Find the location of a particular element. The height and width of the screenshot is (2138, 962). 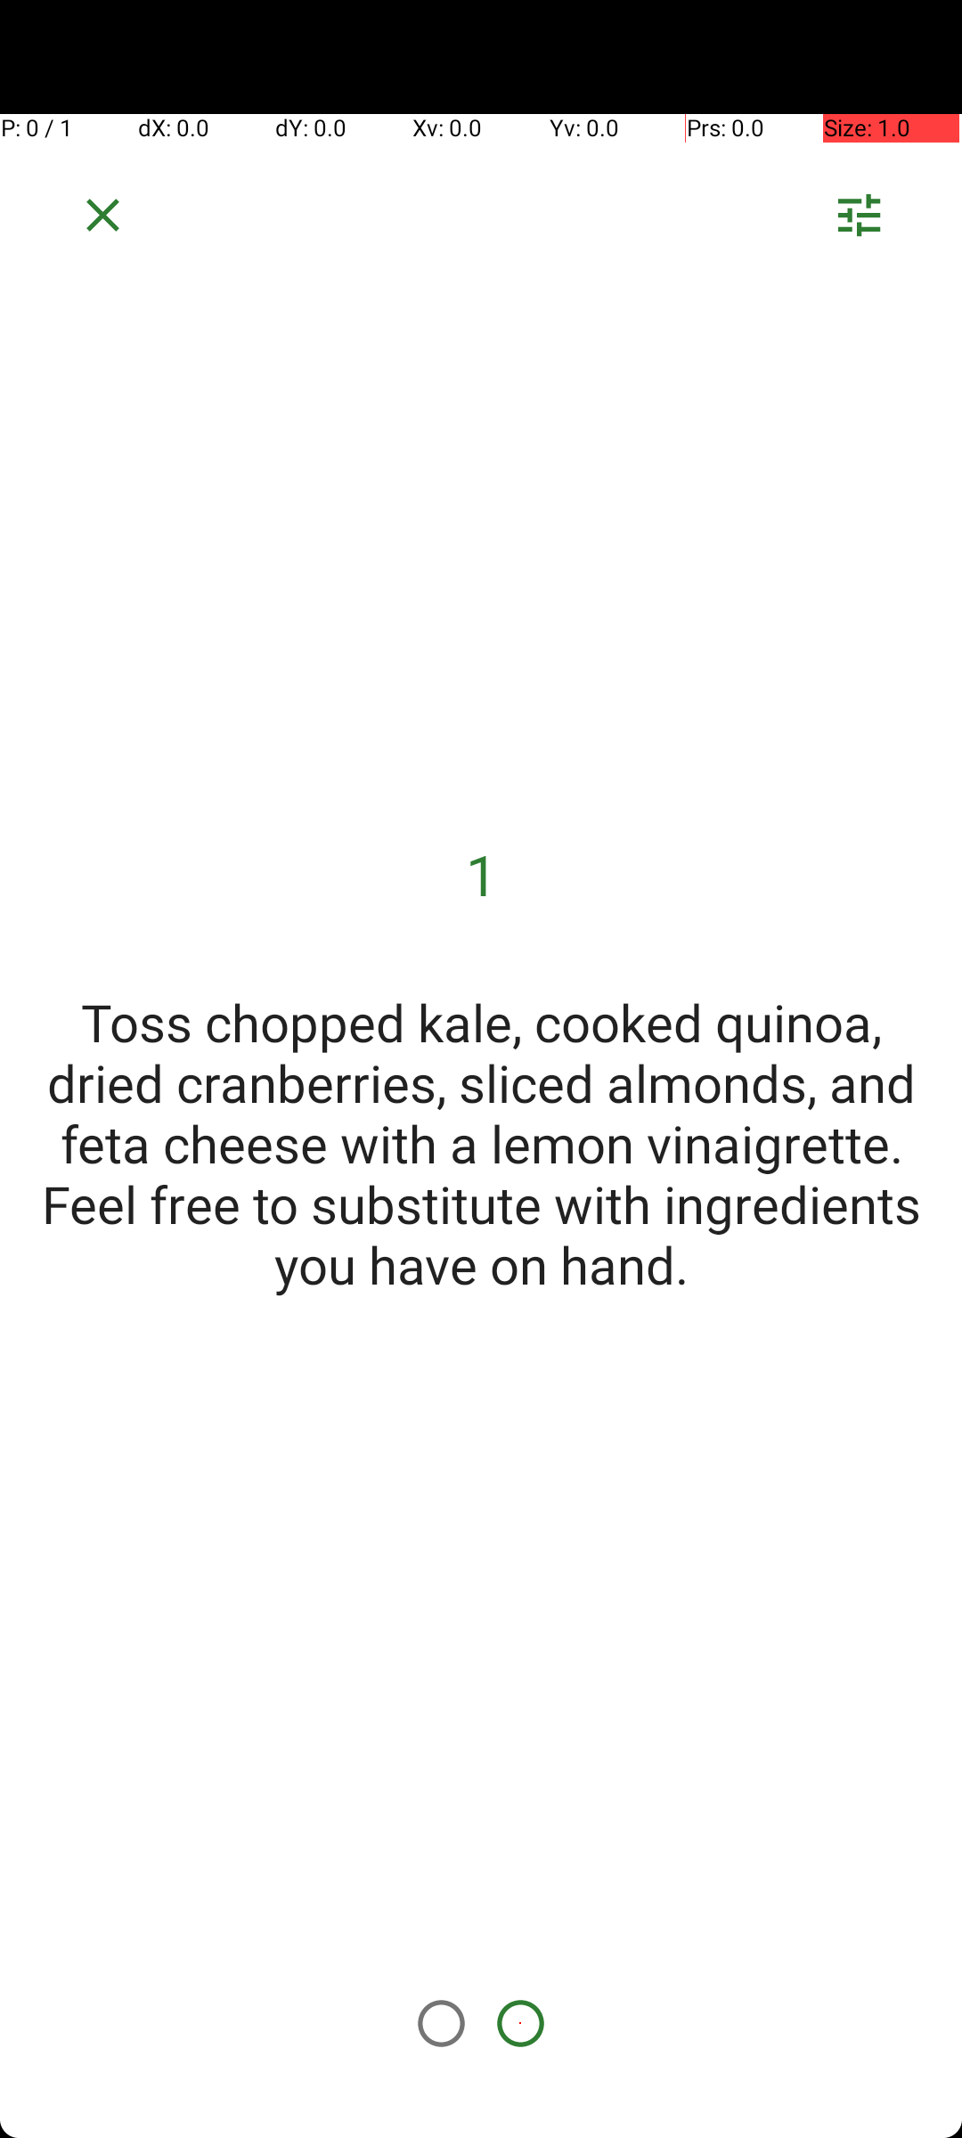

Toss chopped kale, cooked quinoa, dried cranberries, sliced almonds, and feta cheese with a lemon vinaigrette. Feel free to substitute with ingredients you have on hand. is located at coordinates (481, 1143).